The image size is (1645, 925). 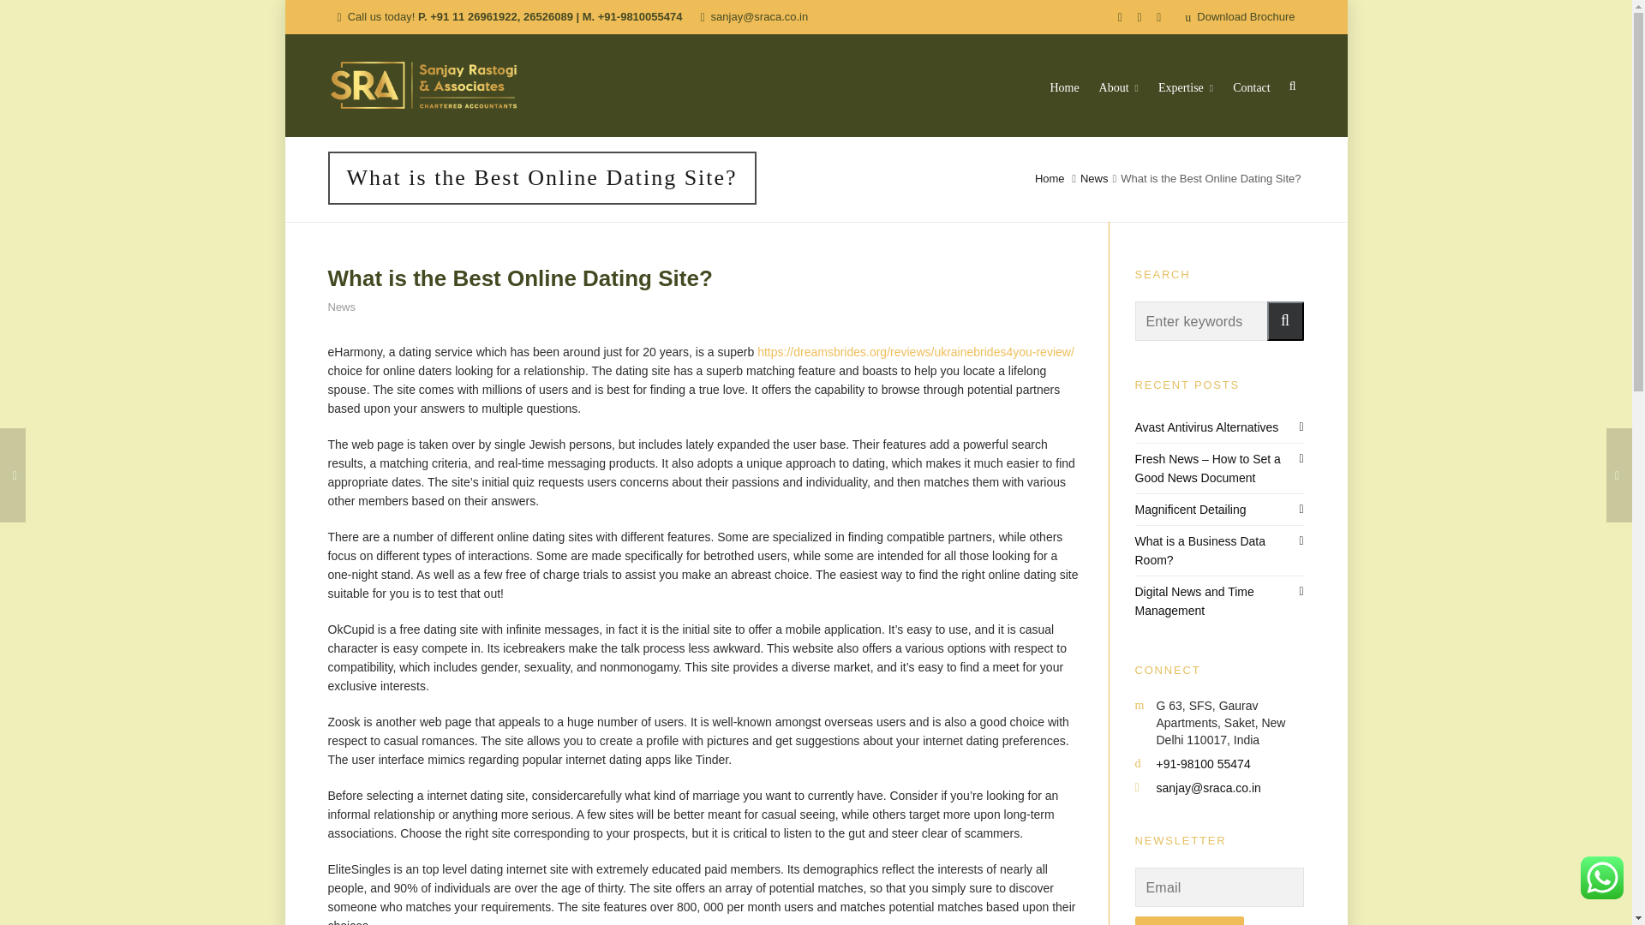 I want to click on Subscribe, so click(x=1081, y=848).